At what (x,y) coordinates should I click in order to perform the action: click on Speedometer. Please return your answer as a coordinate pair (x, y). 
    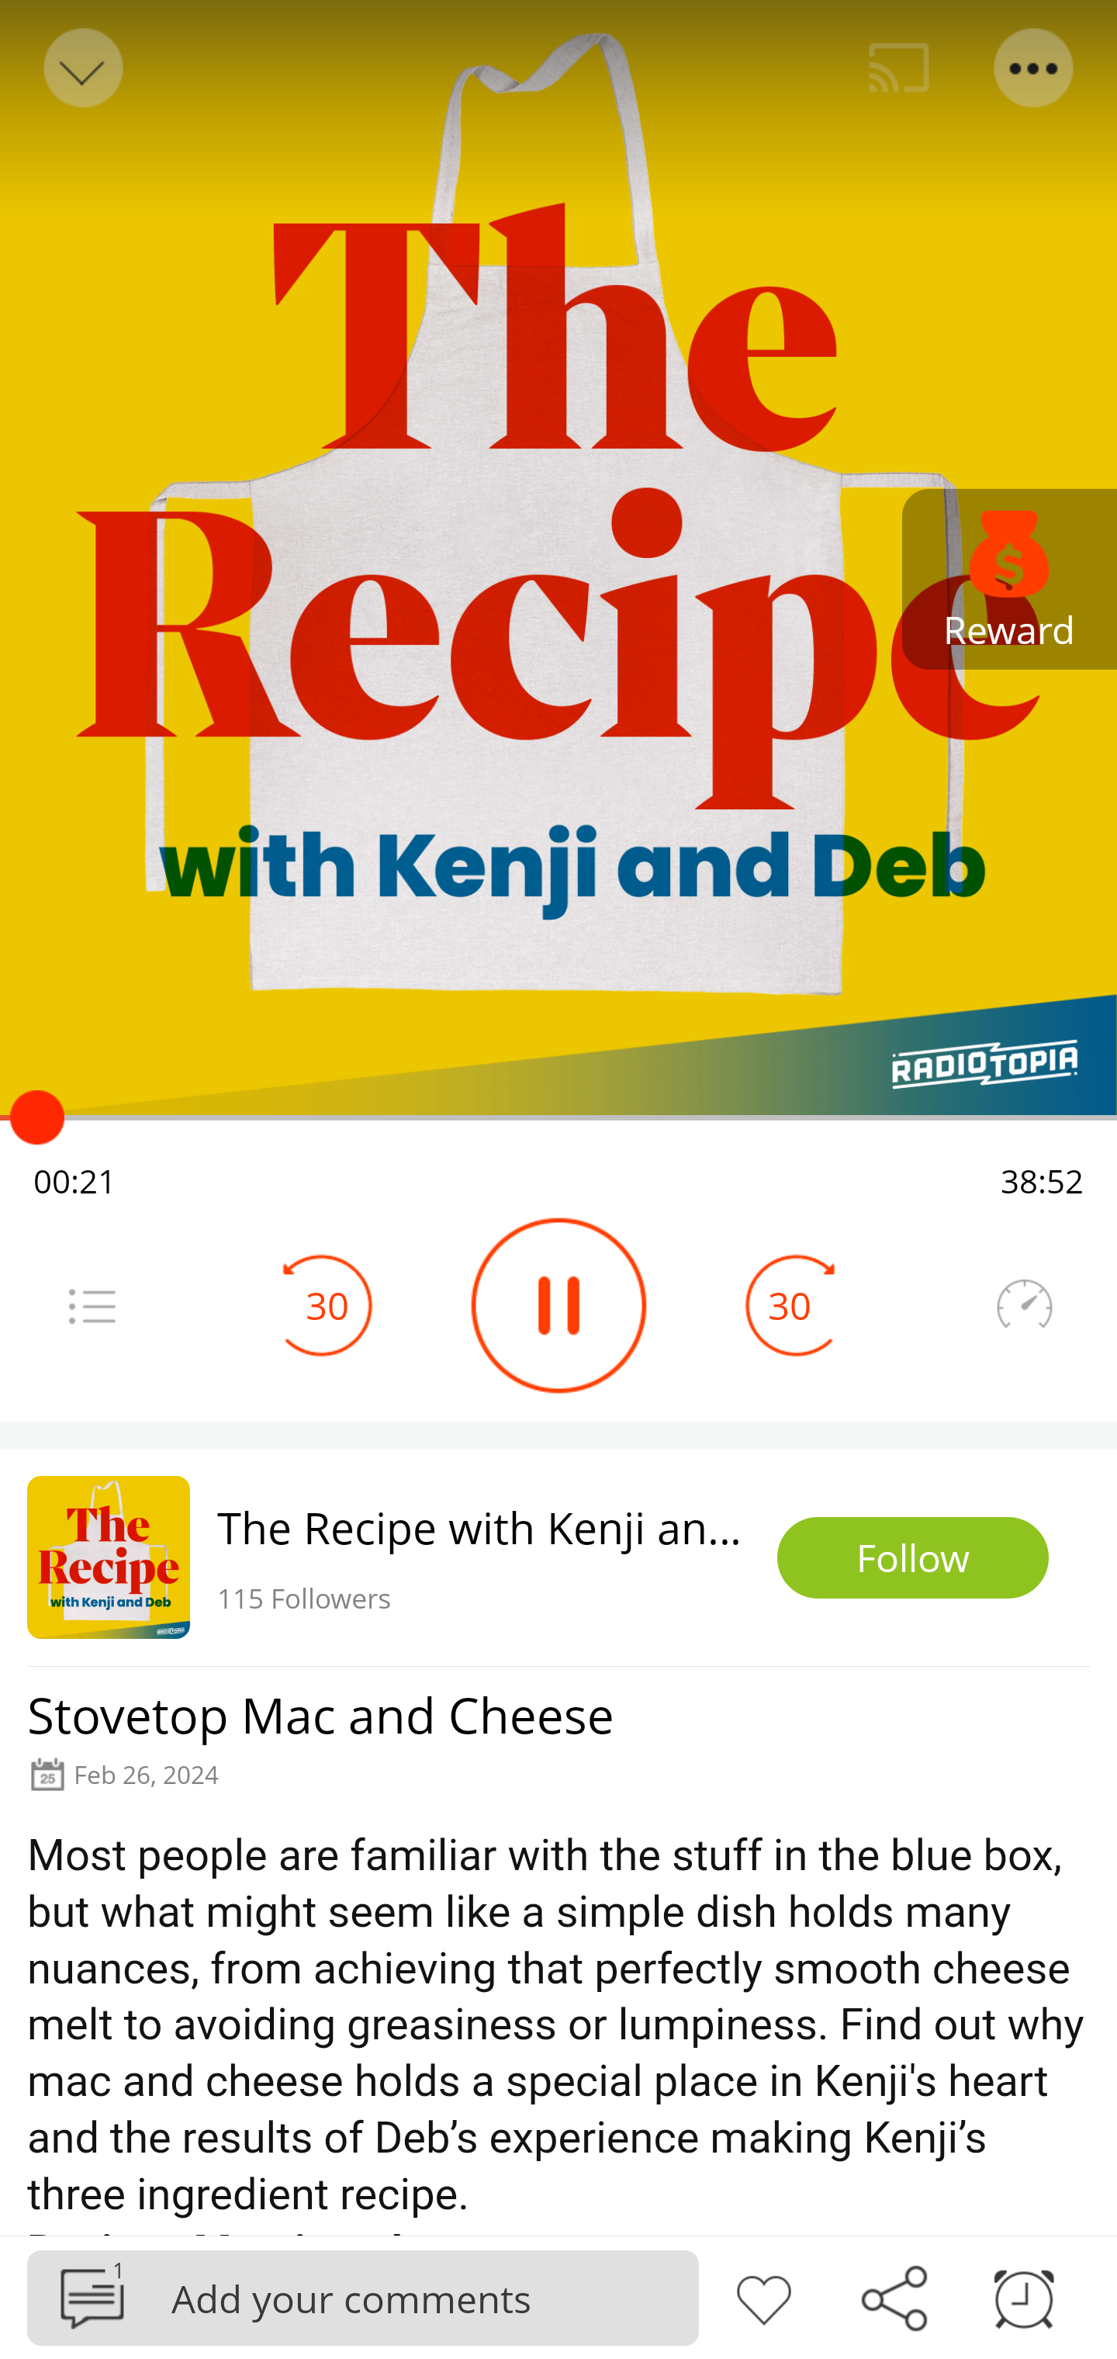
    Looking at the image, I should click on (1024, 1305).